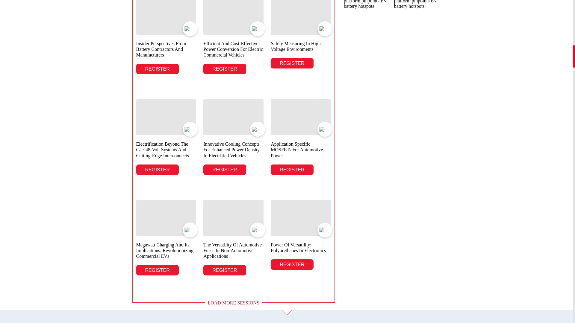  What do you see at coordinates (157, 69) in the screenshot?
I see `Register` at bounding box center [157, 69].